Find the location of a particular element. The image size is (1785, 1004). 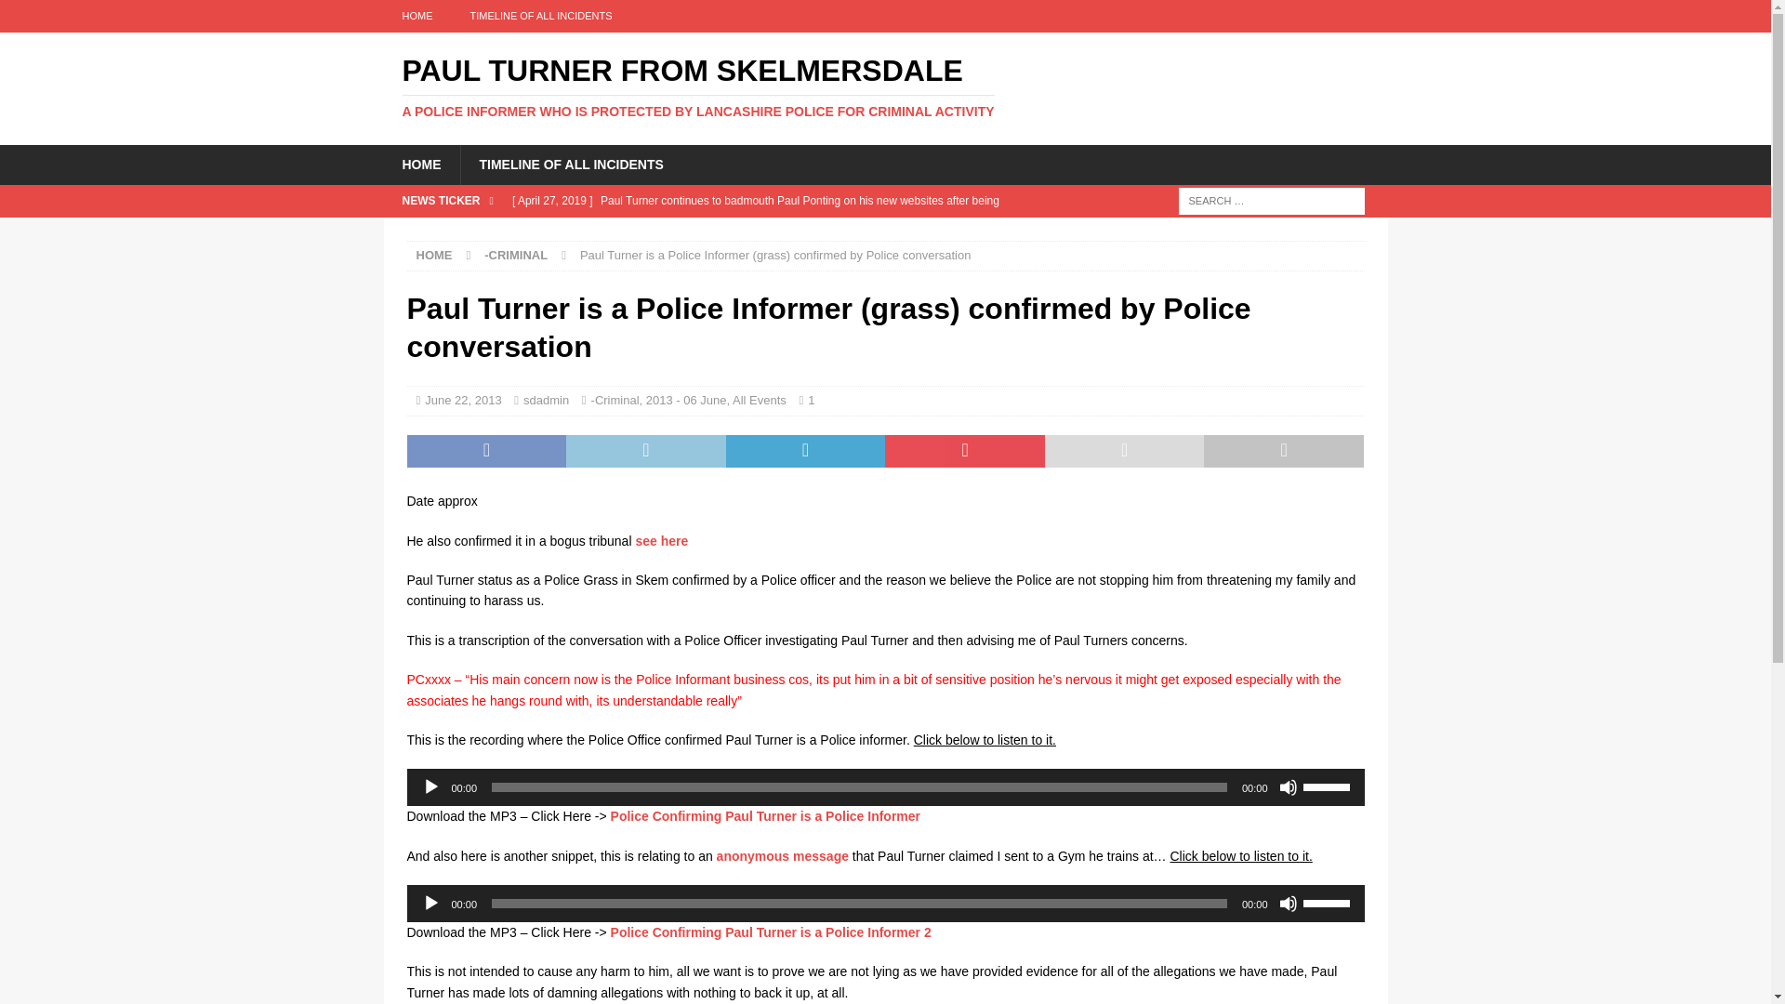

sdadmin is located at coordinates (546, 400).